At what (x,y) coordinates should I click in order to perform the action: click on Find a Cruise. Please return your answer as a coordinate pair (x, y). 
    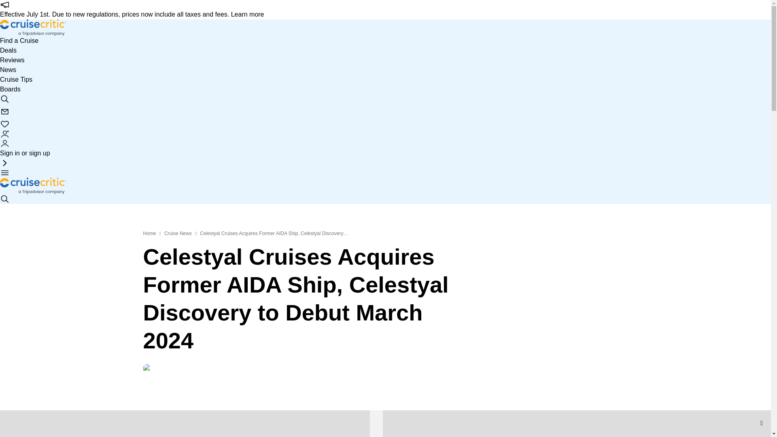
    Looking at the image, I should click on (19, 40).